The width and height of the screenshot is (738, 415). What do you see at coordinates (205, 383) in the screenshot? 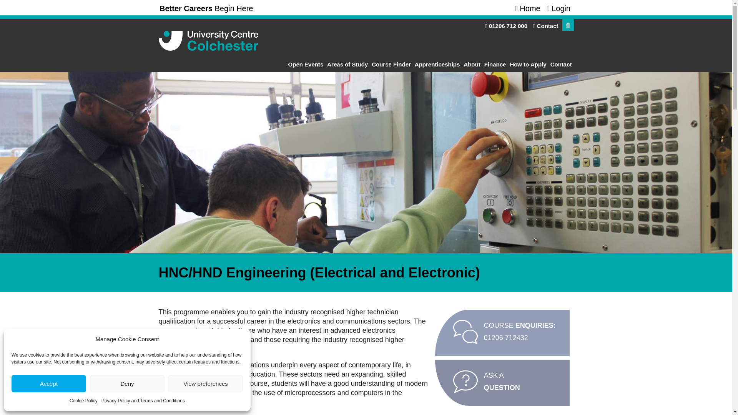
I see `View preferences` at bounding box center [205, 383].